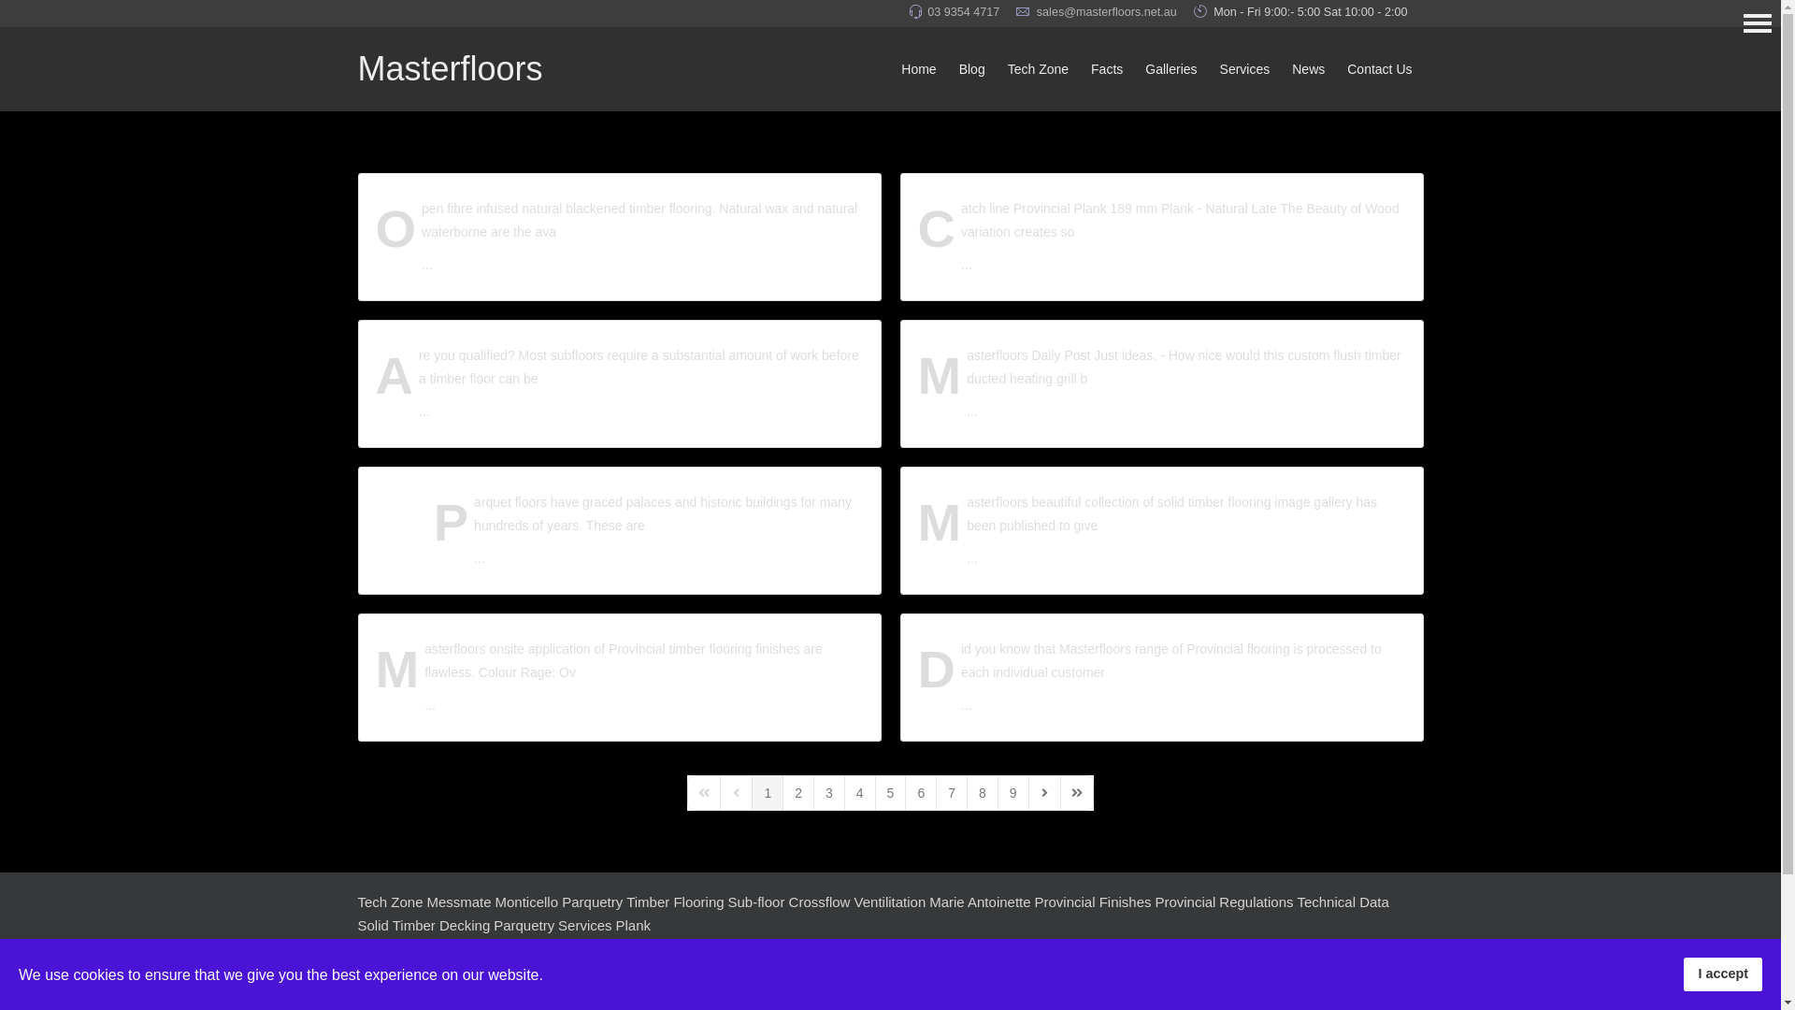 This screenshot has width=1795, height=1010. I want to click on News, so click(1309, 69).